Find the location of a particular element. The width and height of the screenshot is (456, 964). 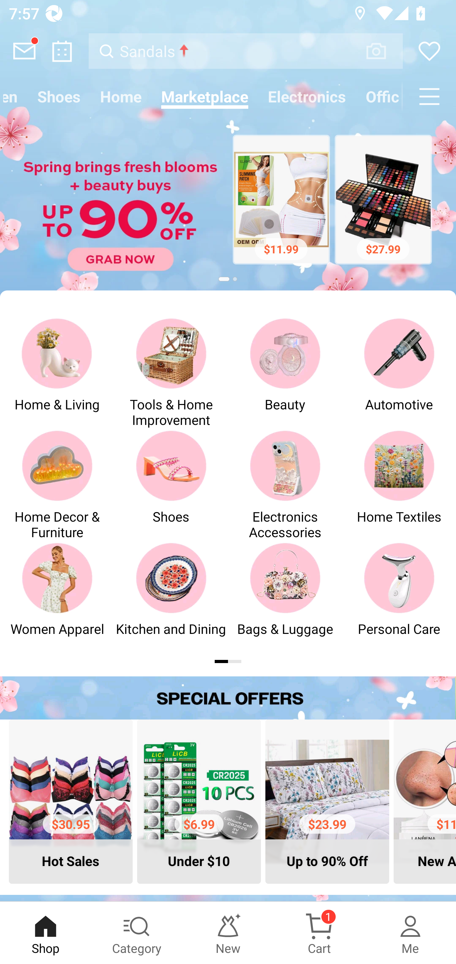

Kitchen and Dining is located at coordinates (171, 597).